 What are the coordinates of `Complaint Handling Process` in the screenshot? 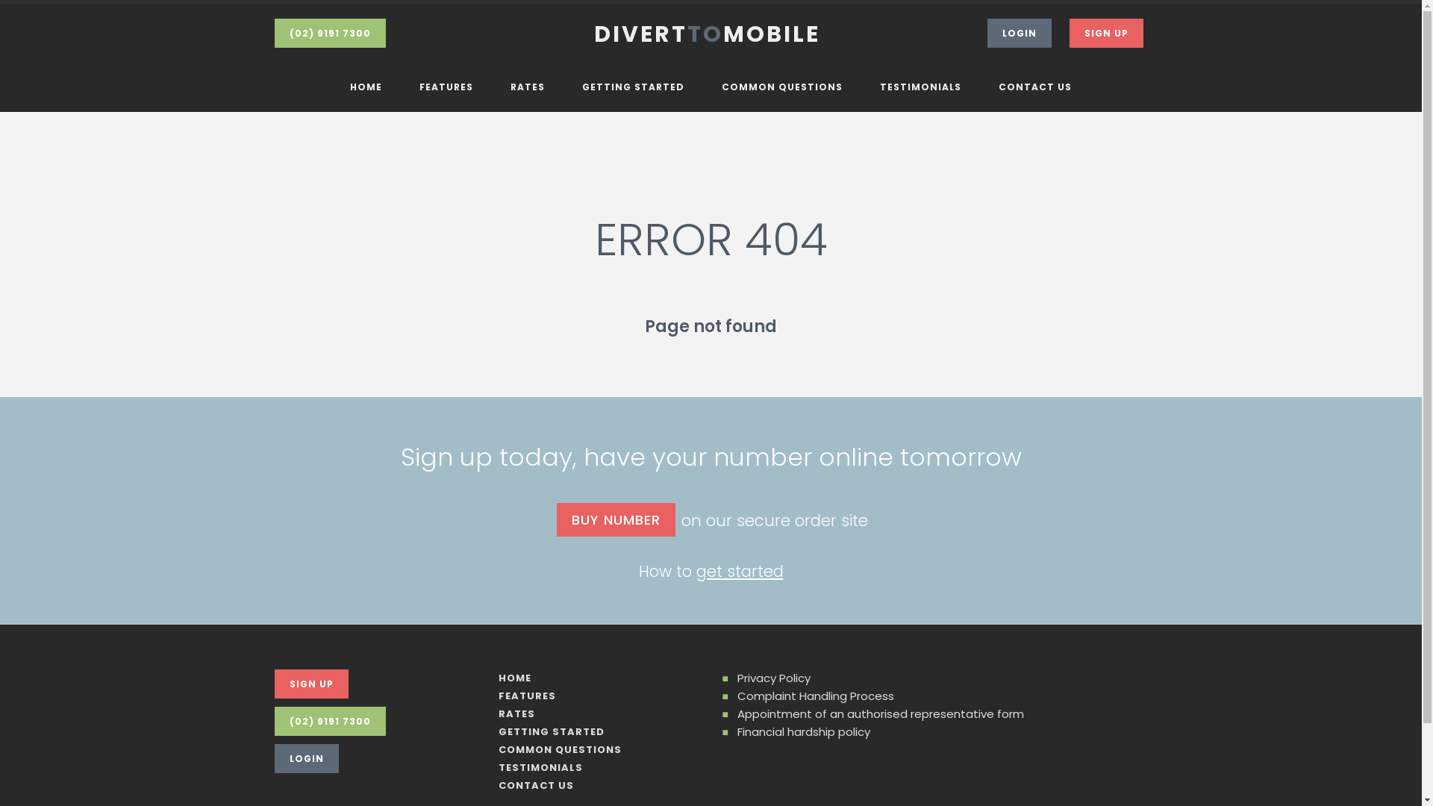 It's located at (815, 696).